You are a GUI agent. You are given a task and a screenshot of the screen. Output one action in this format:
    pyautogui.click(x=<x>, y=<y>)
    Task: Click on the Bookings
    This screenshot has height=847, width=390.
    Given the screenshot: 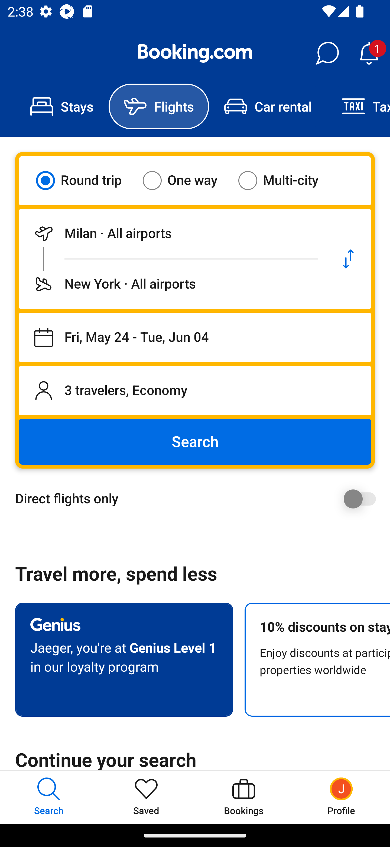 What is the action you would take?
    pyautogui.click(x=244, y=797)
    